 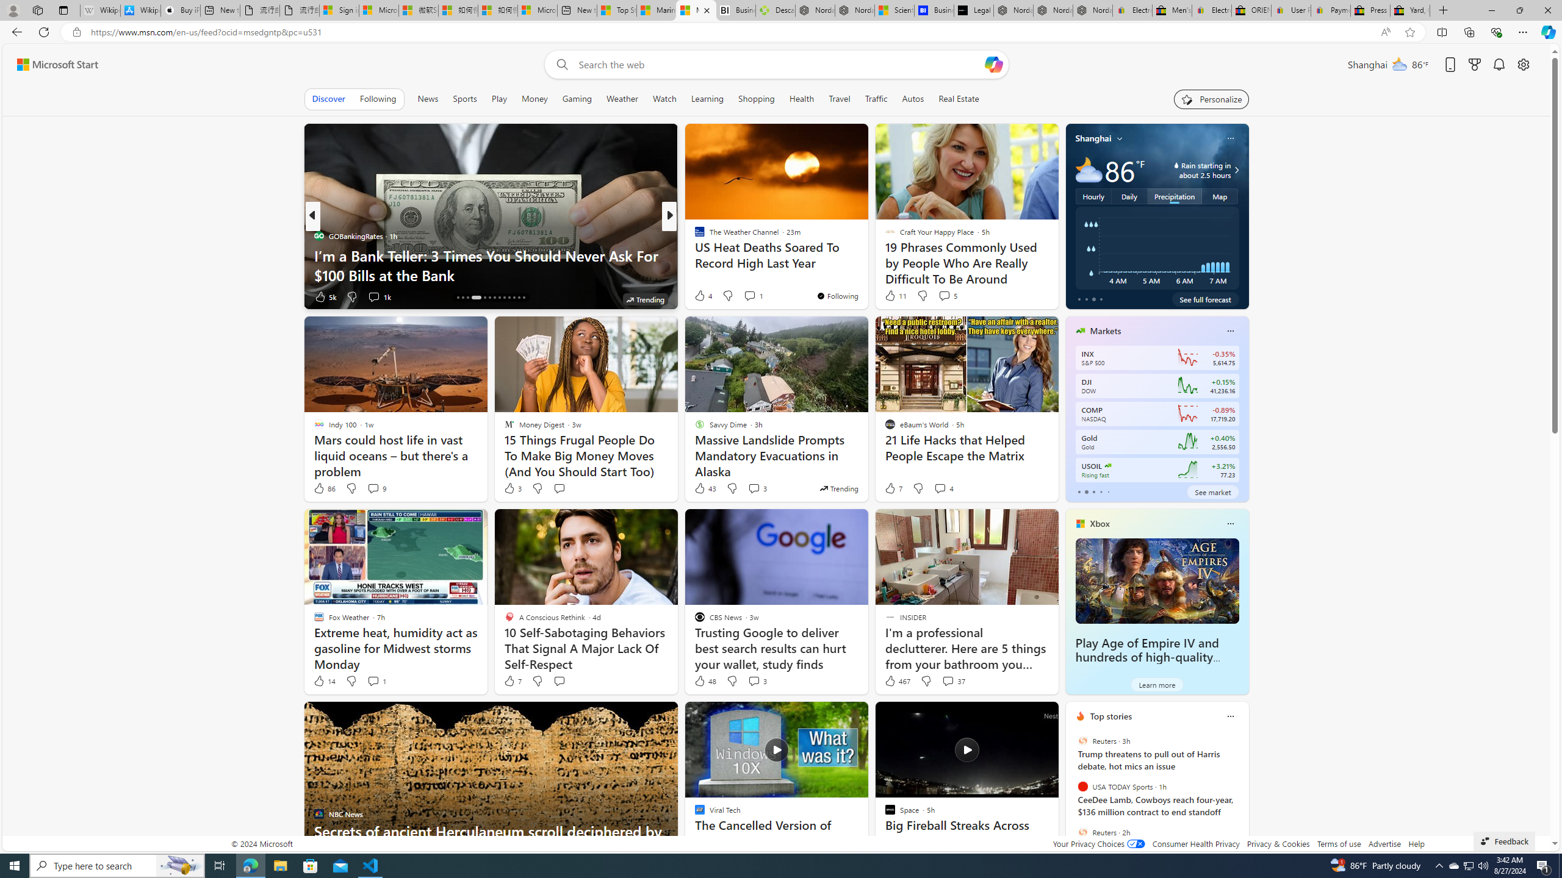 I want to click on View comments 4 Comment, so click(x=940, y=488).